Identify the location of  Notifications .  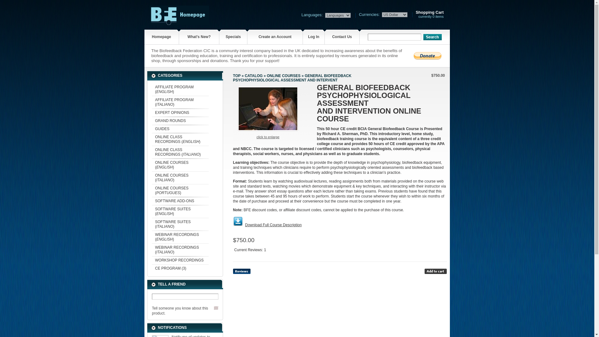
(283, 76).